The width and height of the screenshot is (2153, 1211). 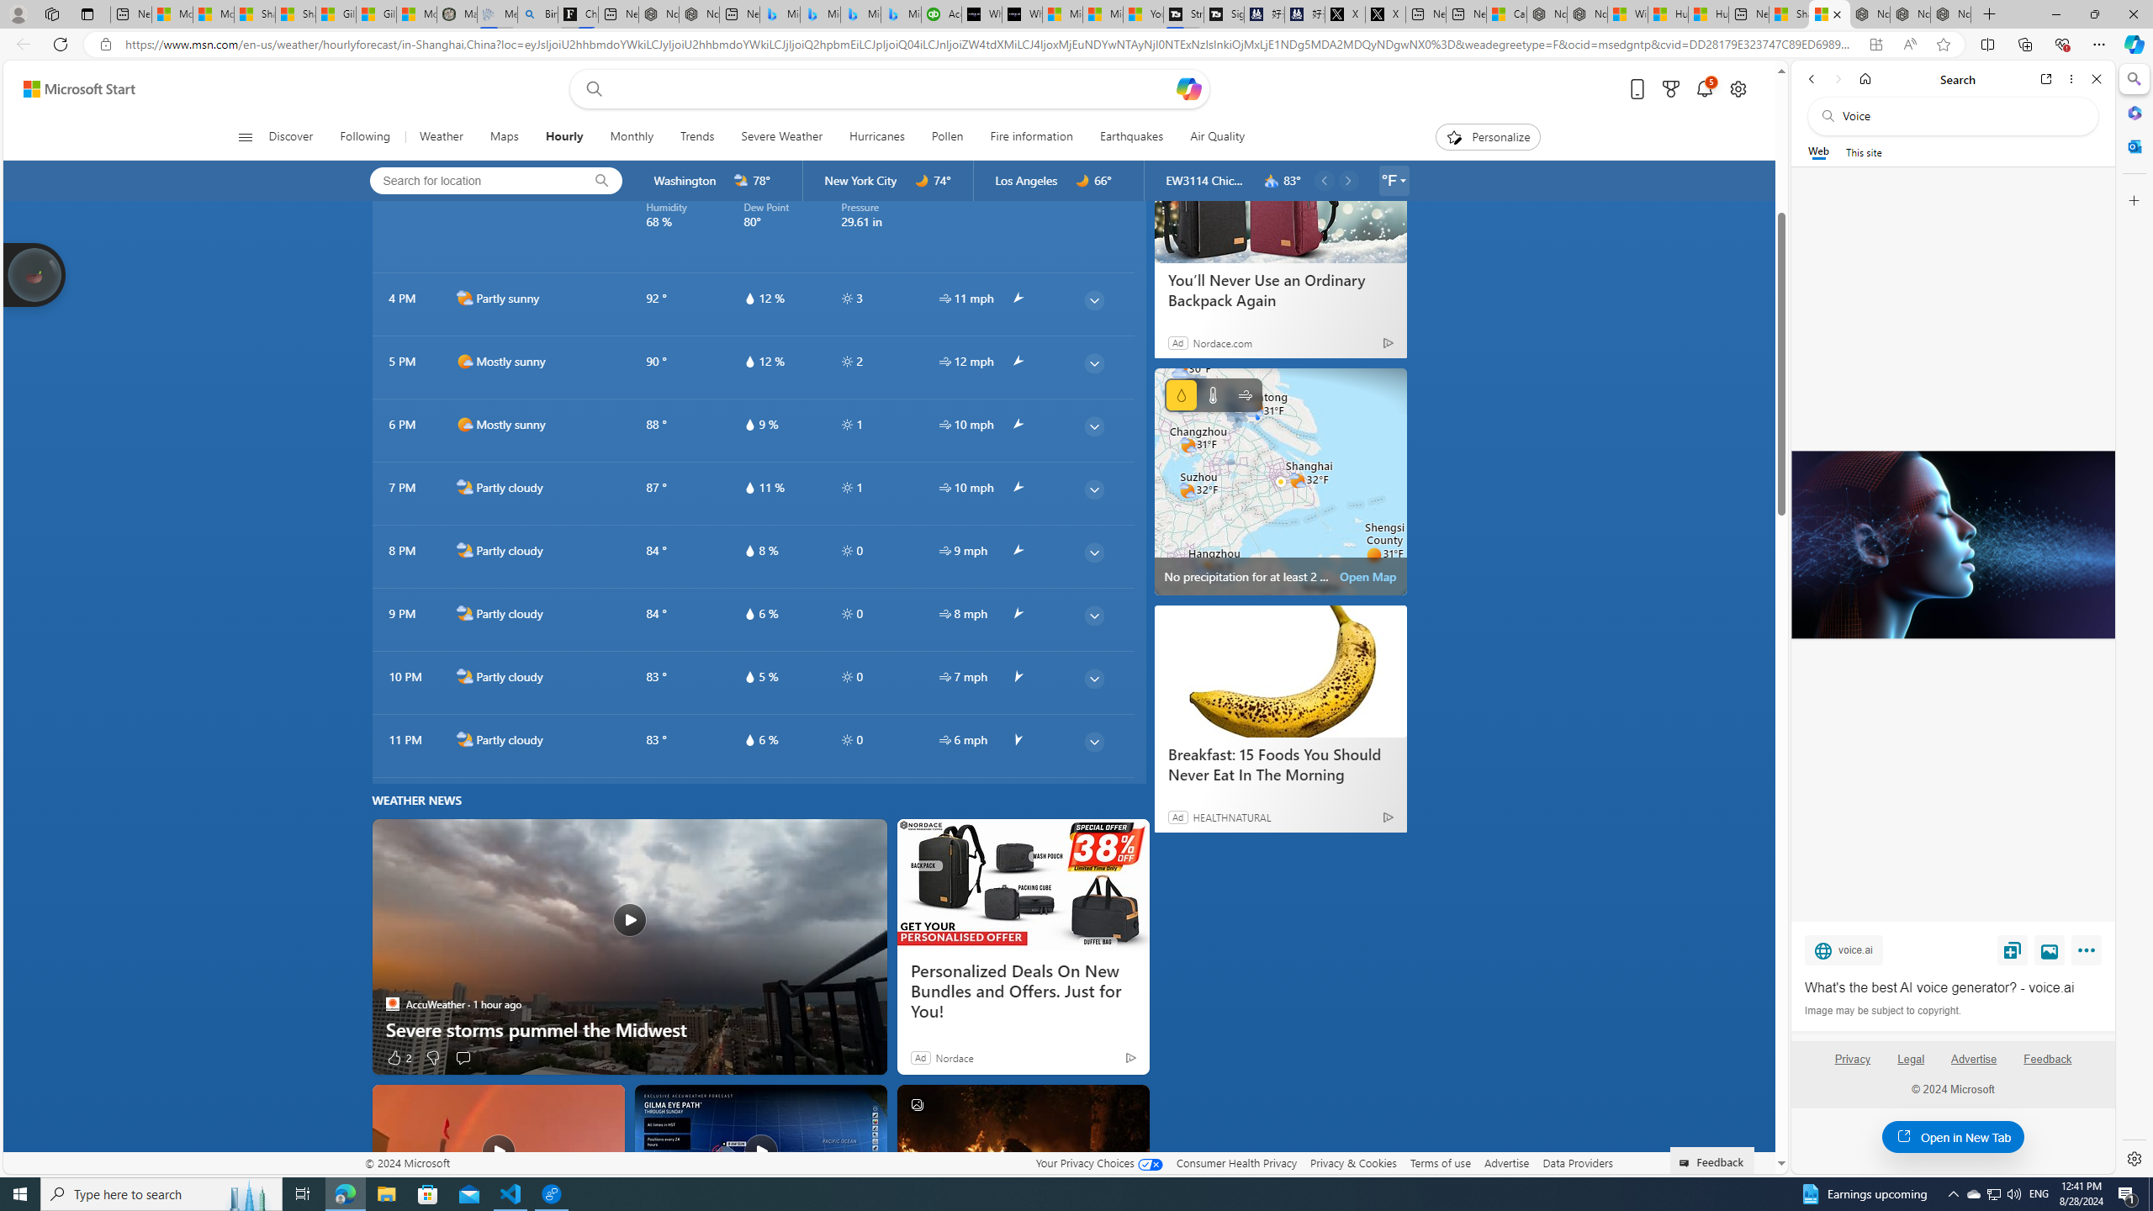 I want to click on hourlyTable/uv, so click(x=846, y=740).